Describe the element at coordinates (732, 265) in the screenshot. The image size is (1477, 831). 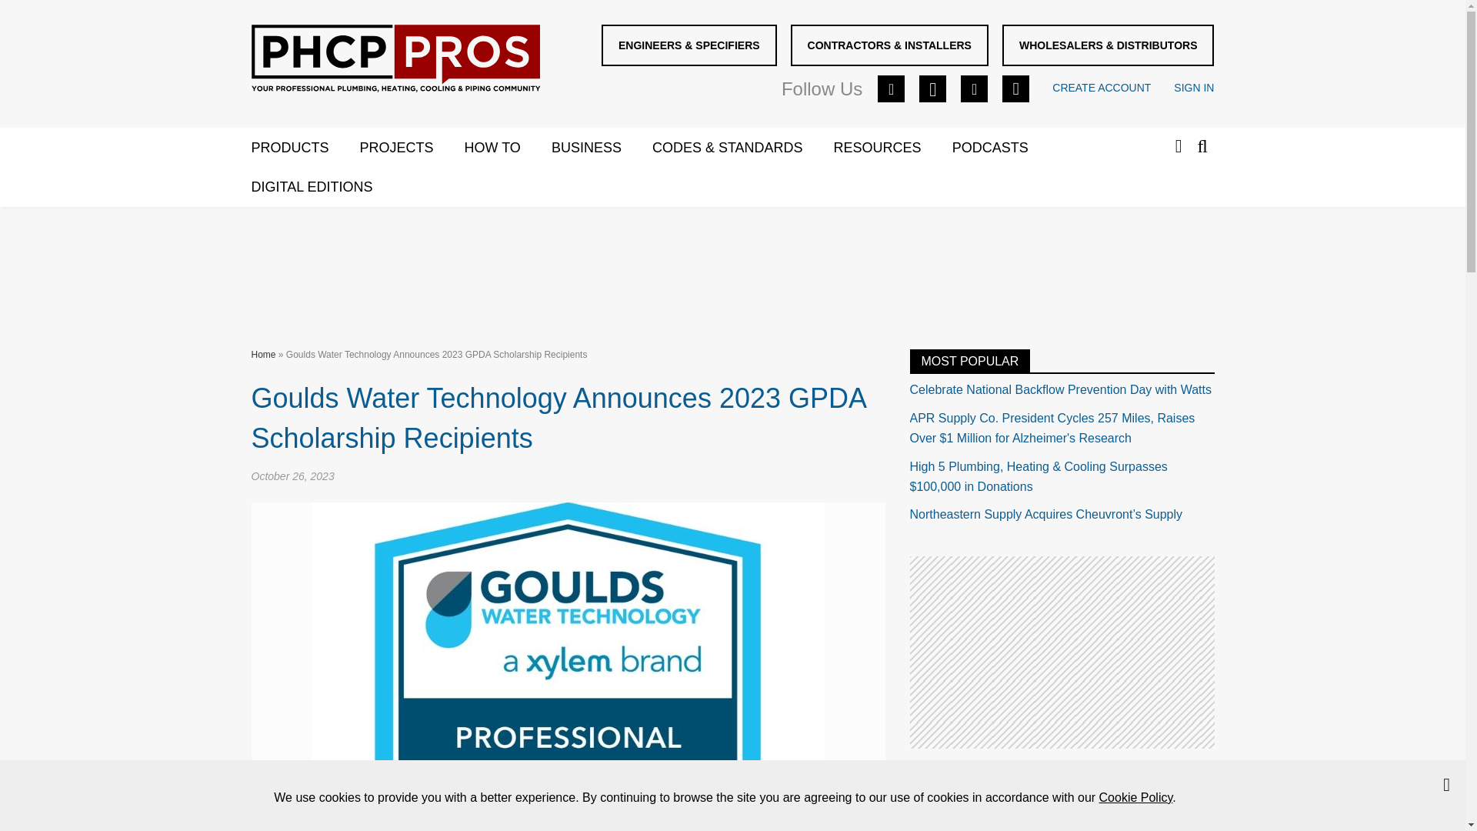
I see `3rd party ad content` at that location.